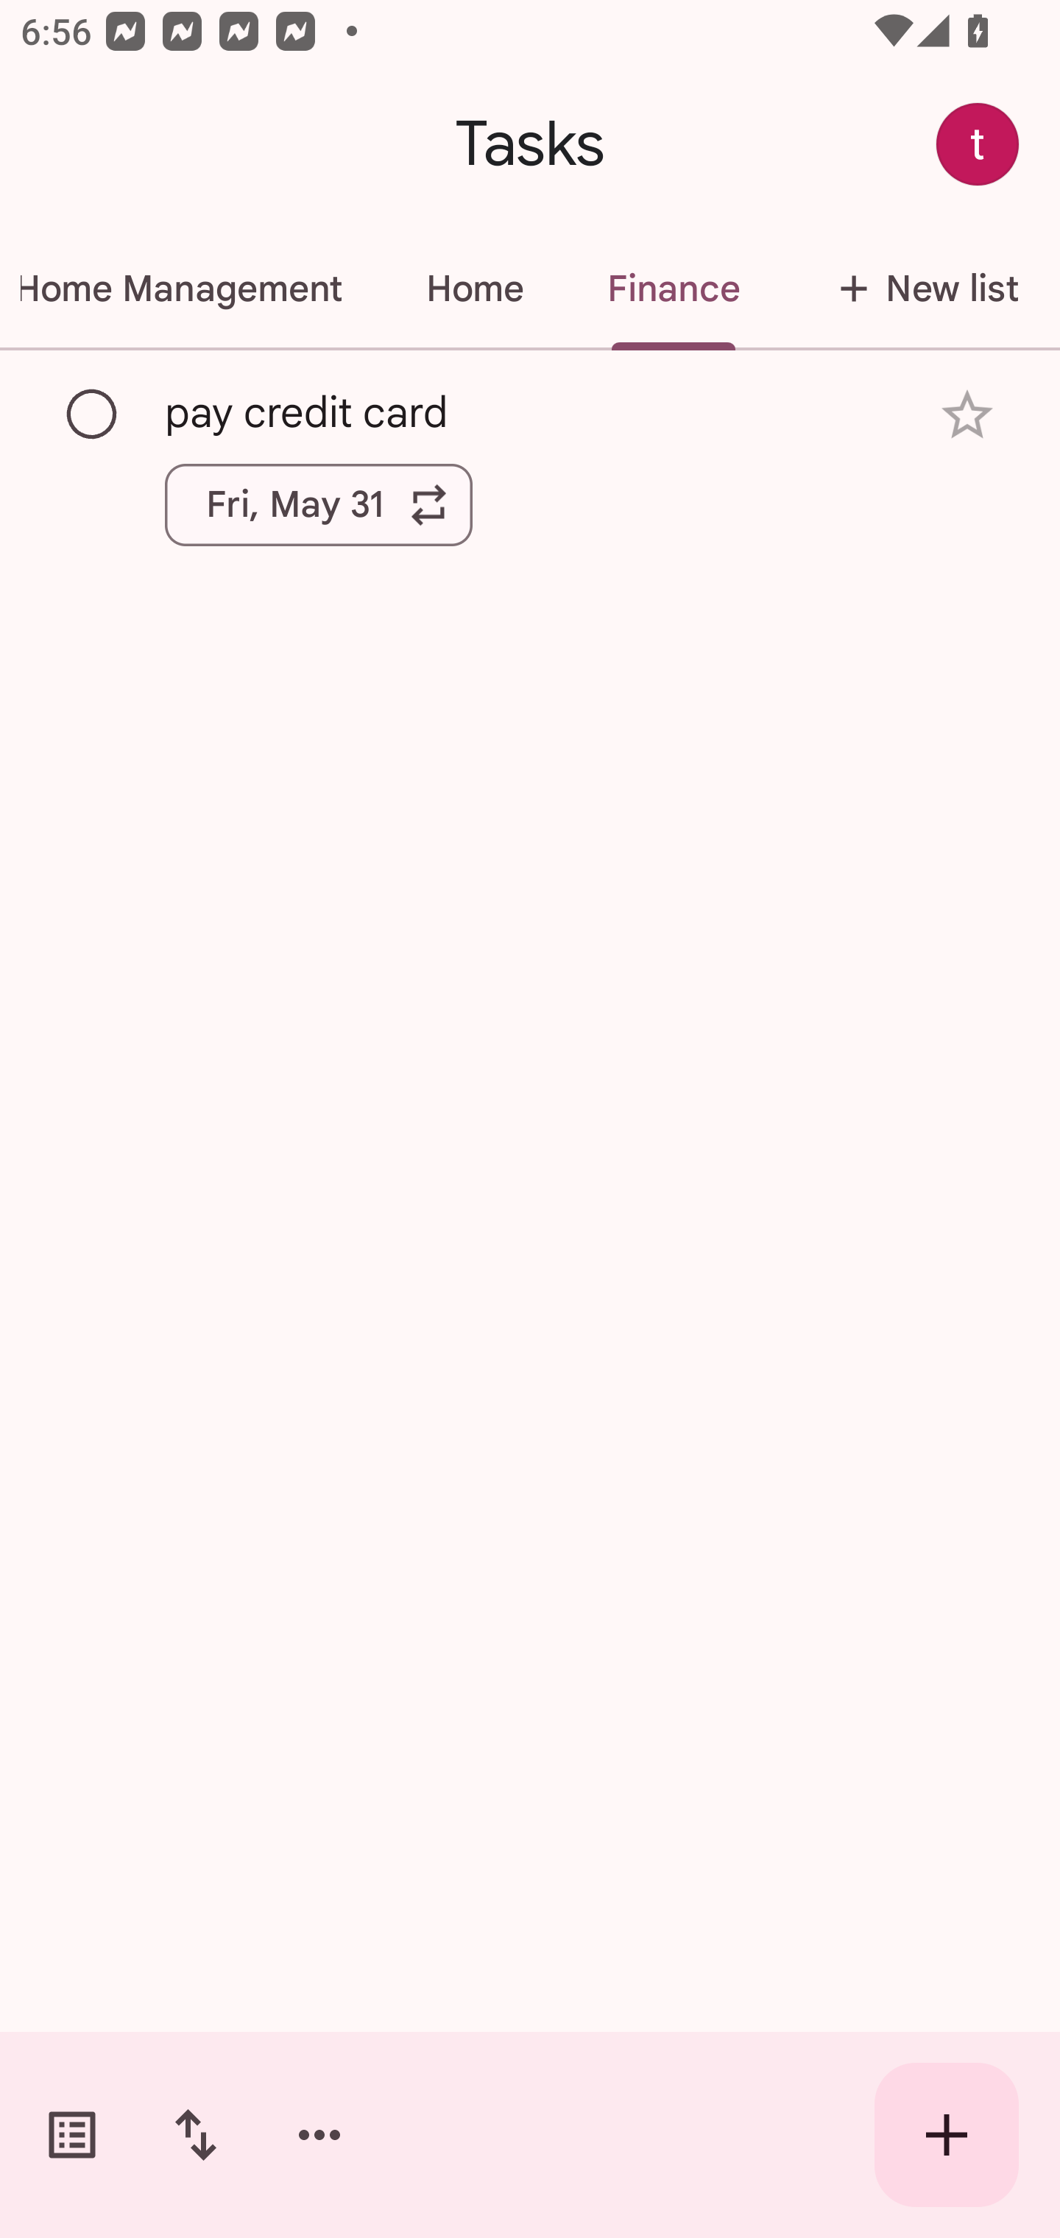 The image size is (1060, 2238). I want to click on New list, so click(921, 289).